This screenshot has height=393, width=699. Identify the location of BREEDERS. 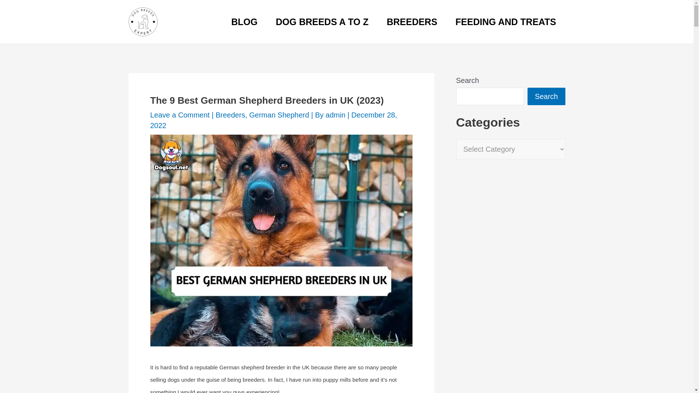
(412, 22).